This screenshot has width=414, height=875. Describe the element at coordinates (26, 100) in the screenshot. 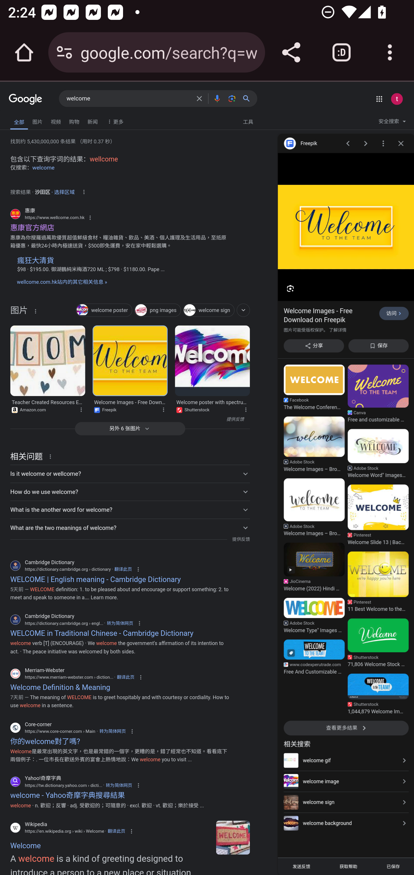

I see `Google` at that location.